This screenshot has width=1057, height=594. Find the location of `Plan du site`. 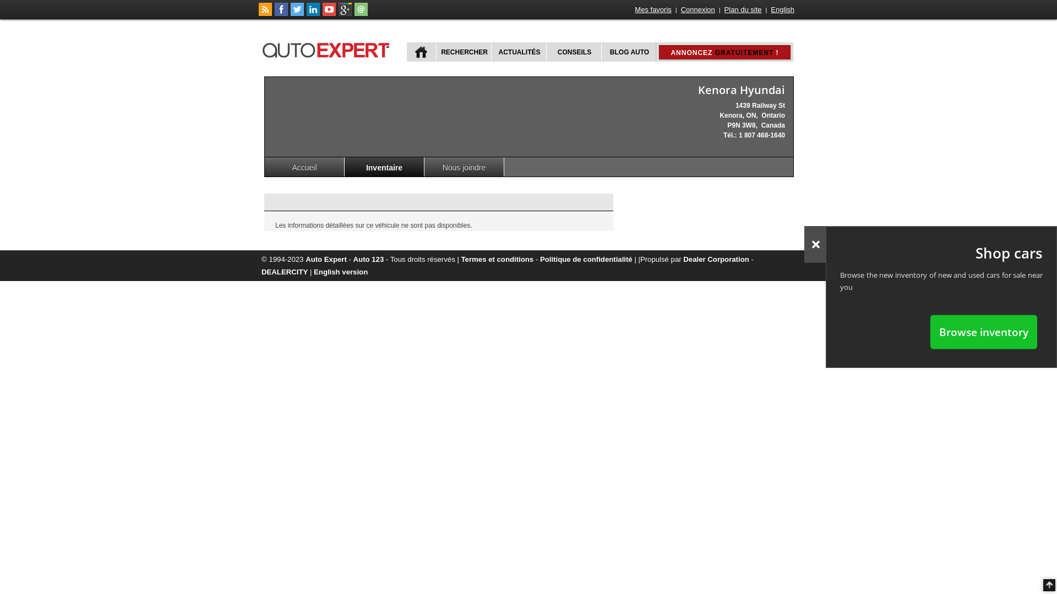

Plan du site is located at coordinates (743, 10).